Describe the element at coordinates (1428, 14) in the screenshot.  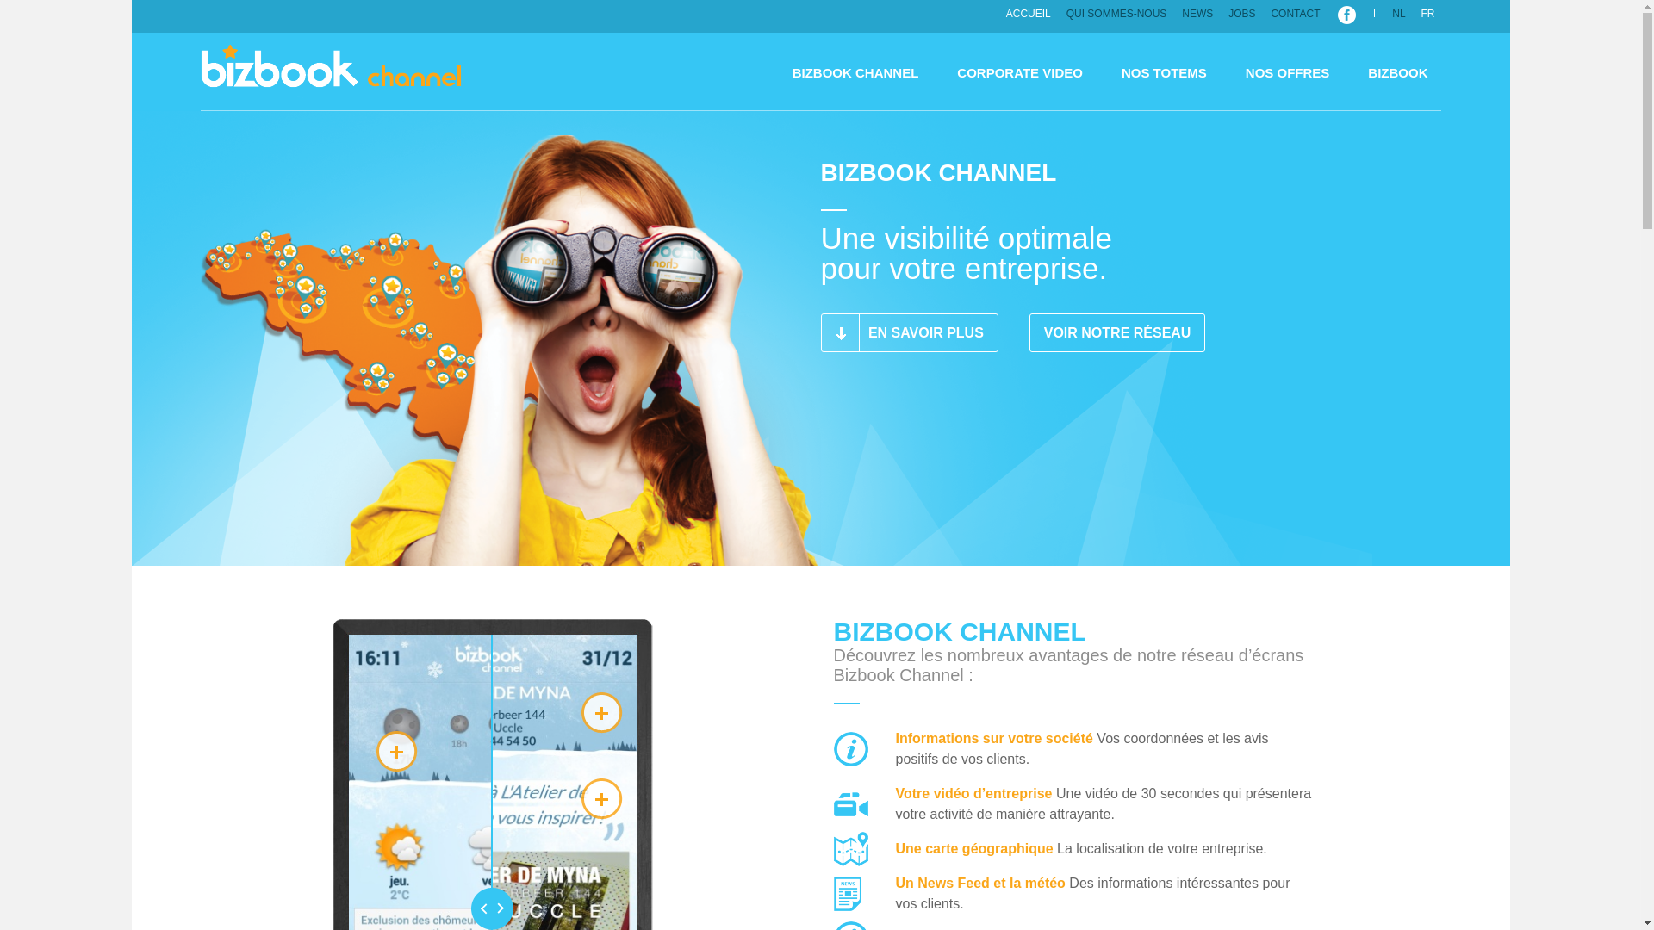
I see `FR` at that location.